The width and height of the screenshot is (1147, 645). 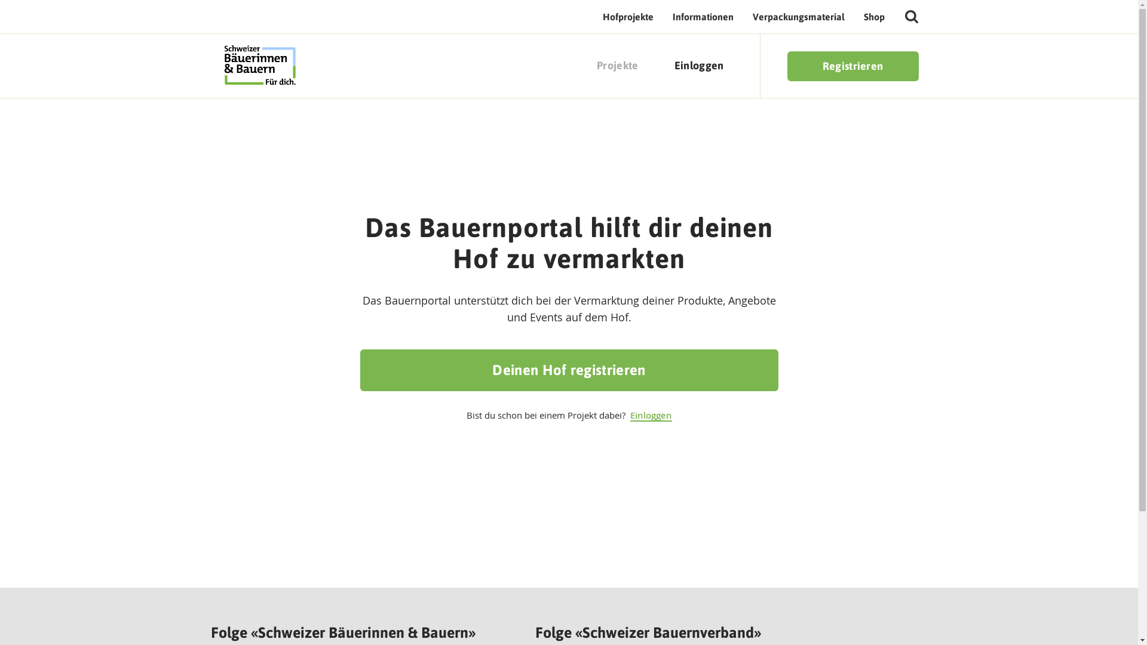 I want to click on Deinen Hof registrieren, so click(x=569, y=370).